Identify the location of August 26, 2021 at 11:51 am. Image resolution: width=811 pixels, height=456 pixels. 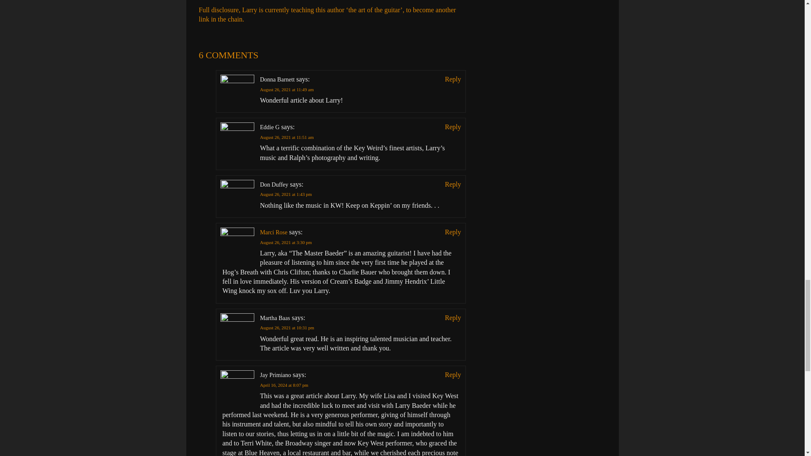
(287, 137).